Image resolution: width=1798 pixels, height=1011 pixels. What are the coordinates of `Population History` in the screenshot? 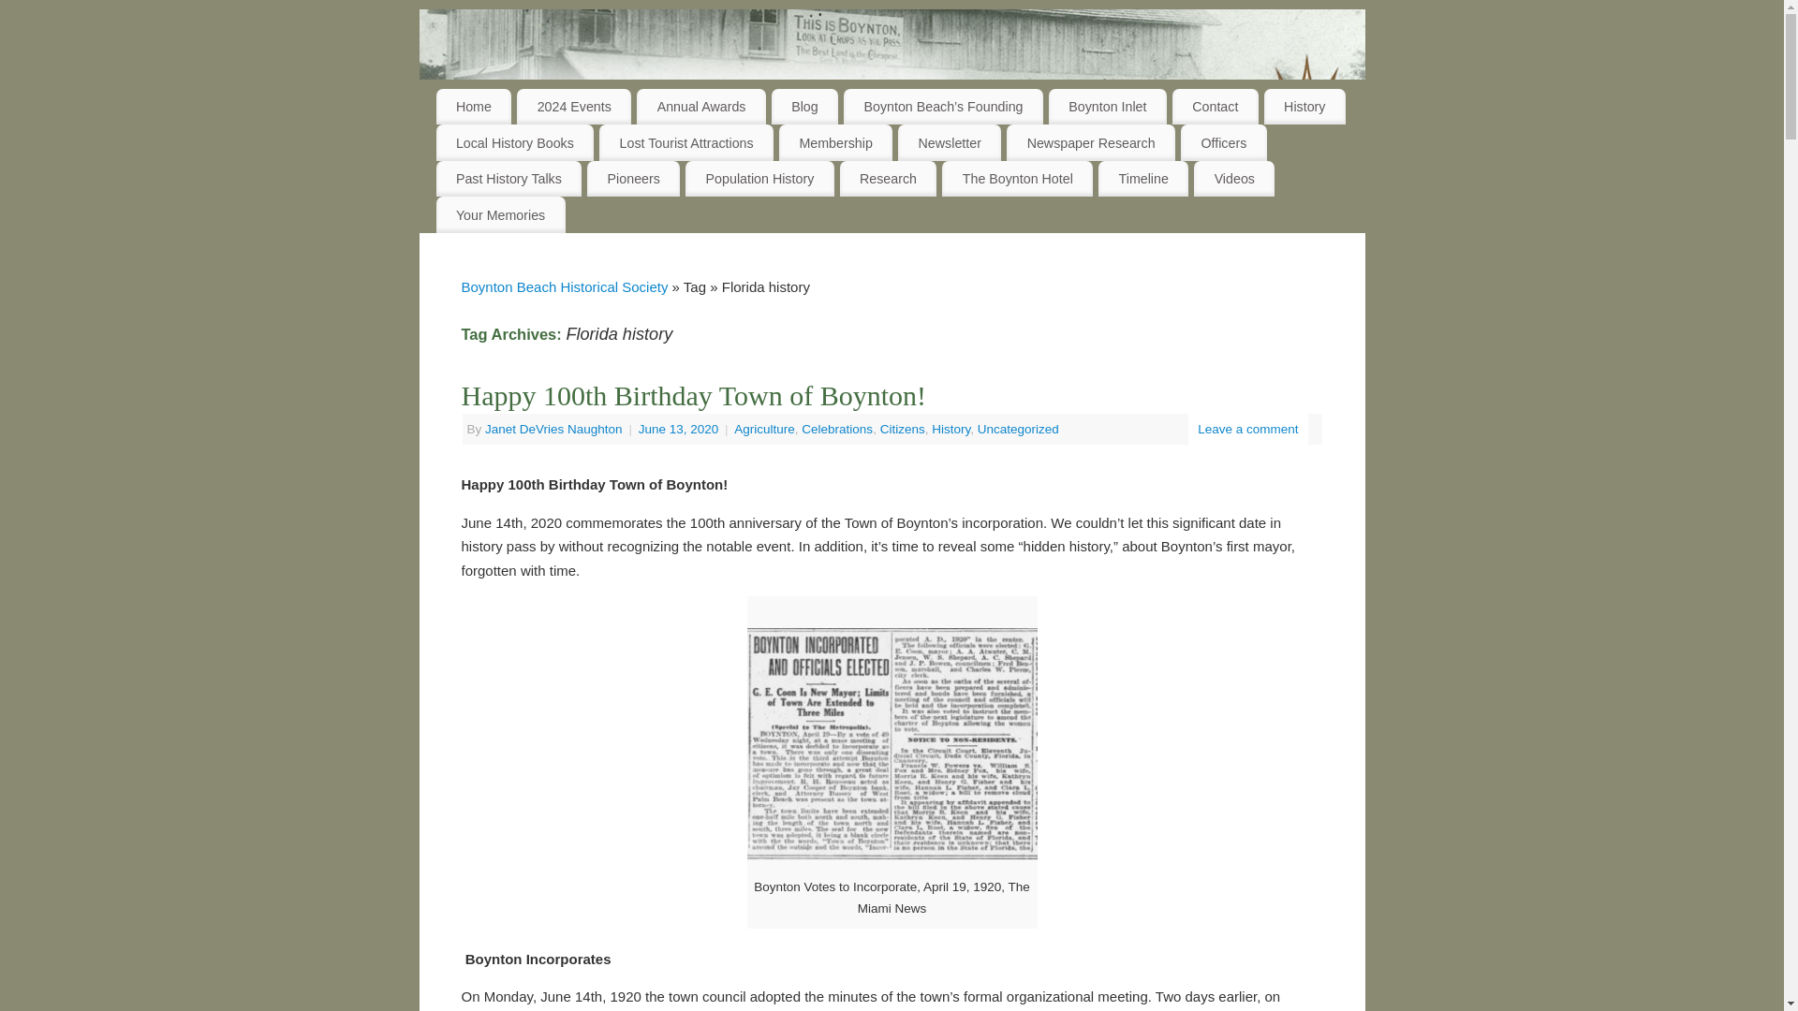 It's located at (759, 178).